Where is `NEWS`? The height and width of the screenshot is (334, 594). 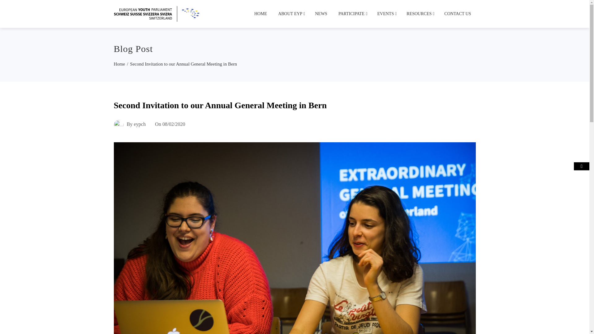 NEWS is located at coordinates (321, 14).